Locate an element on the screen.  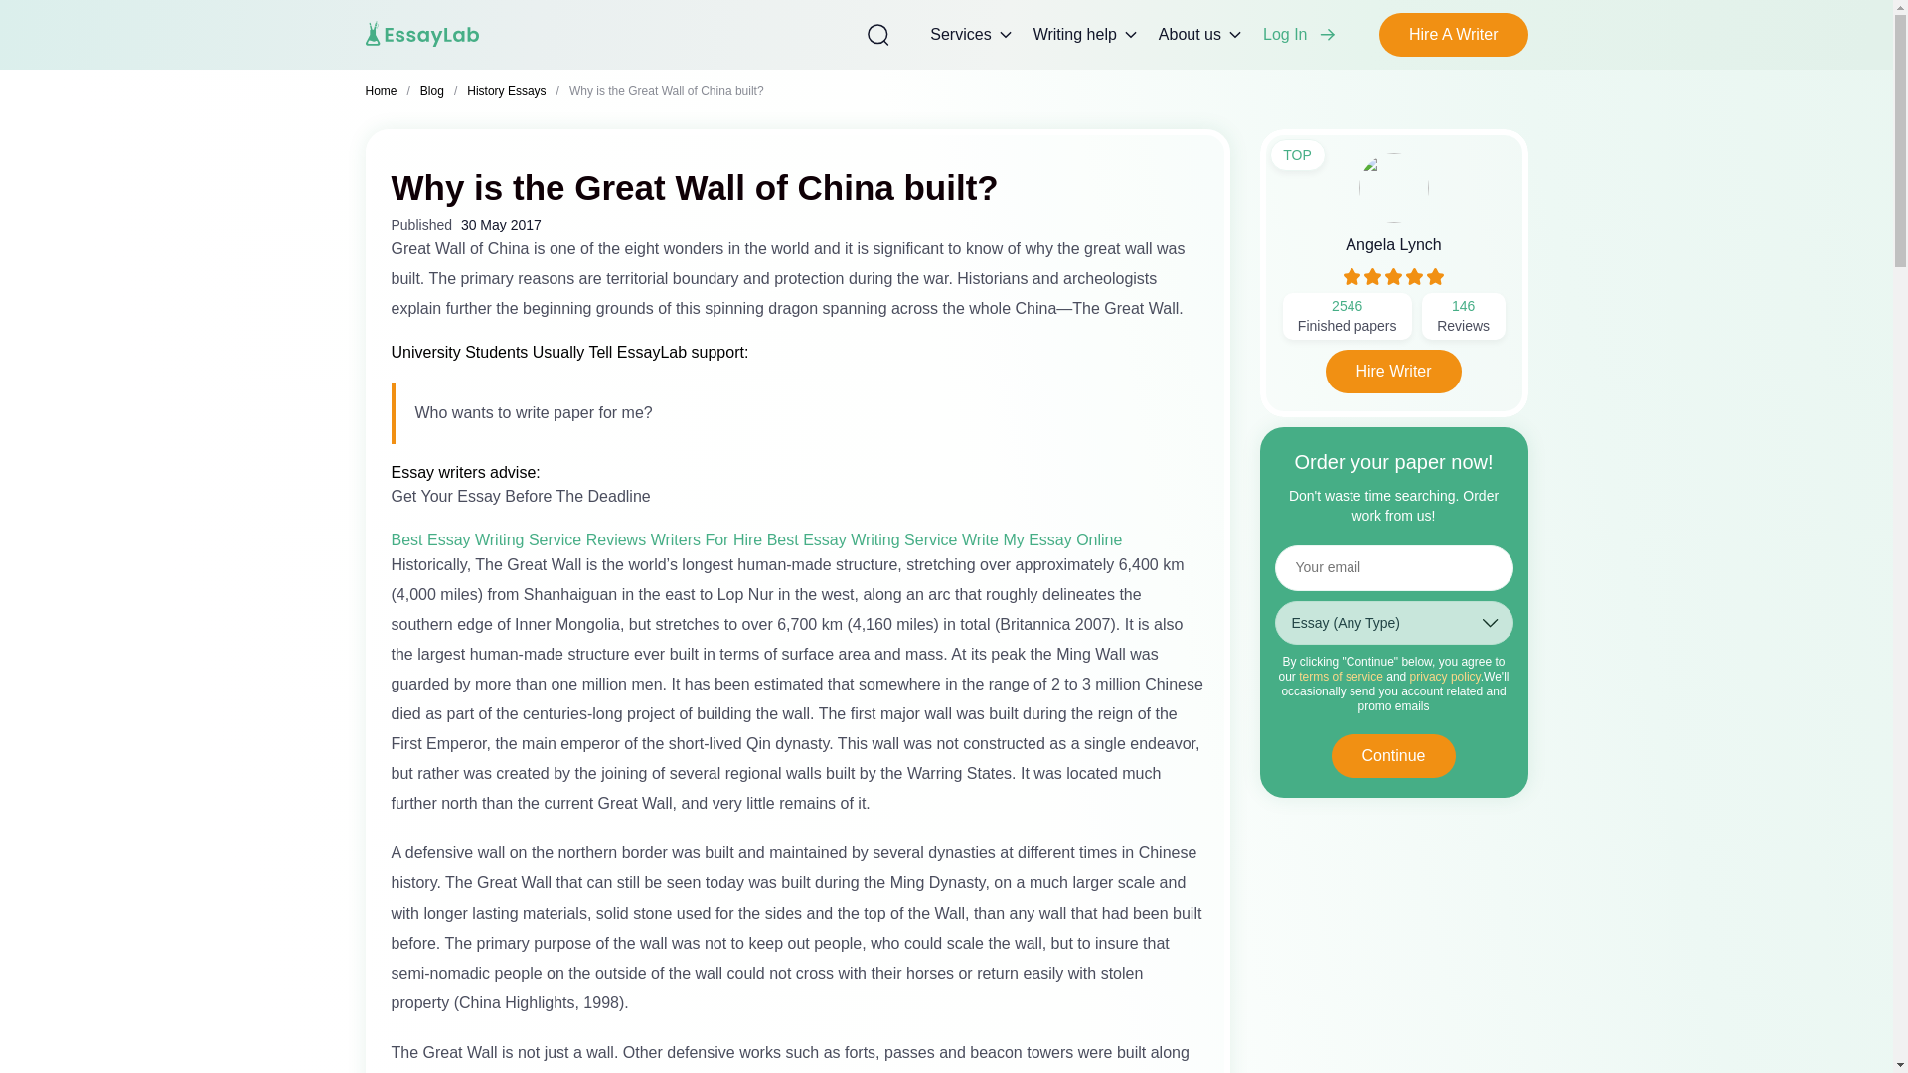
Essaylab is located at coordinates (423, 34).